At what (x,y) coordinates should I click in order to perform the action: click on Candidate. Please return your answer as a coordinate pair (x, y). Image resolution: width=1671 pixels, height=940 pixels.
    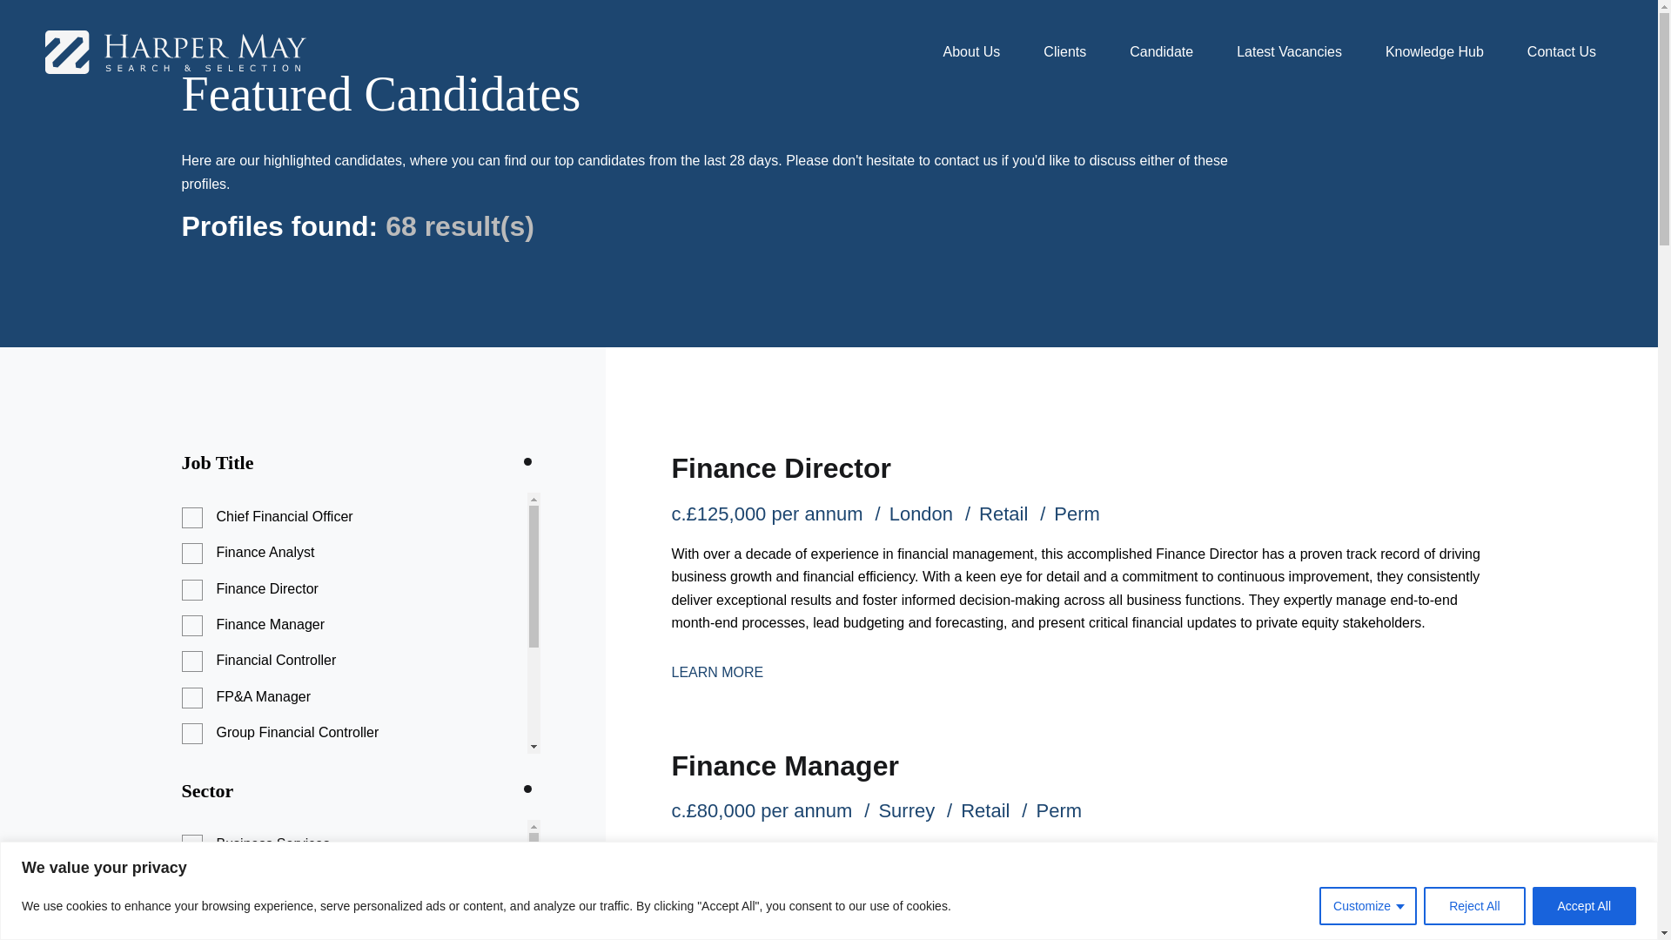
    Looking at the image, I should click on (1161, 51).